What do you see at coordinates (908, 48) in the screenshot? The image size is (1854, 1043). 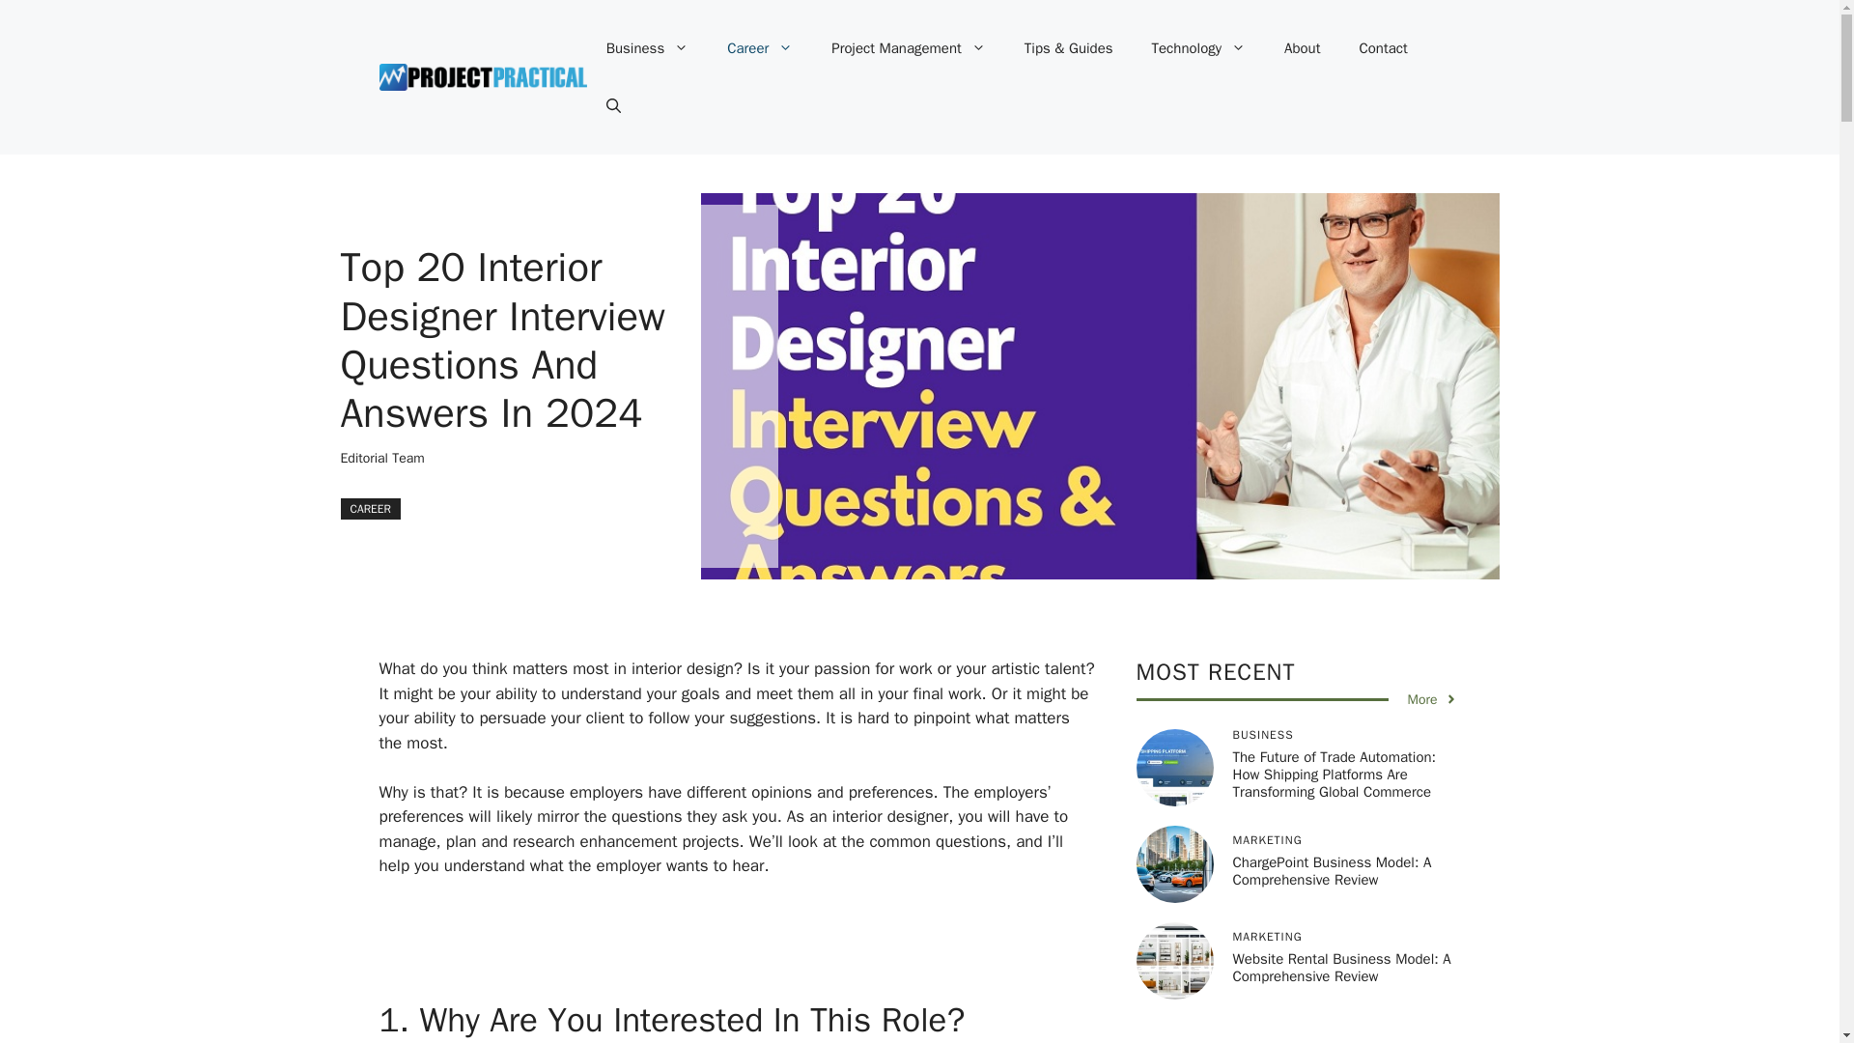 I see `Project Management` at bounding box center [908, 48].